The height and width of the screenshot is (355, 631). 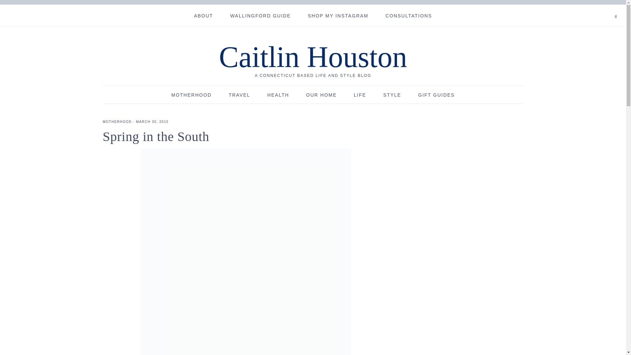 I want to click on CONSULTATIONS, so click(x=409, y=15).